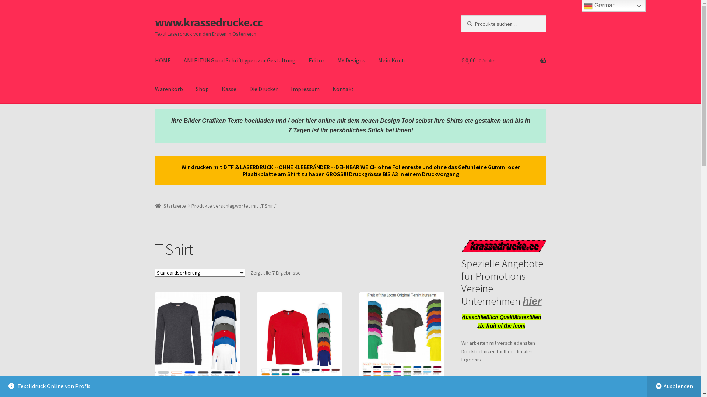  What do you see at coordinates (343, 89) in the screenshot?
I see `Kontakt` at bounding box center [343, 89].